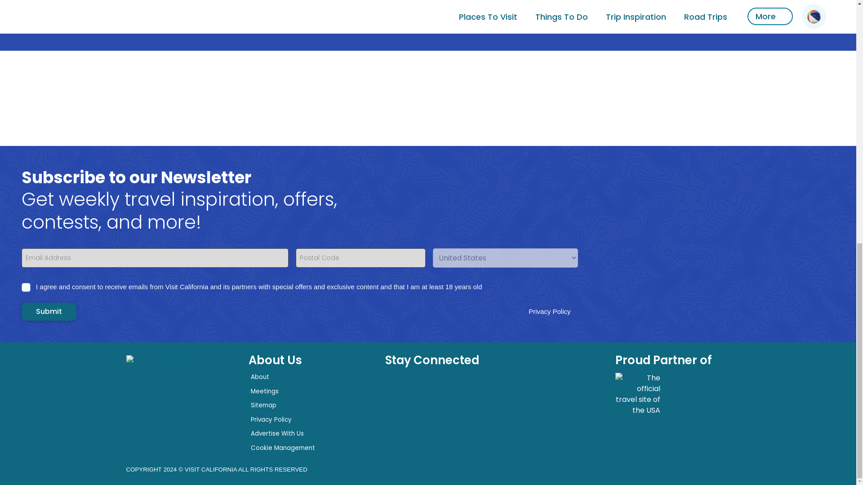 The image size is (863, 485). I want to click on TickTok, so click(422, 422).